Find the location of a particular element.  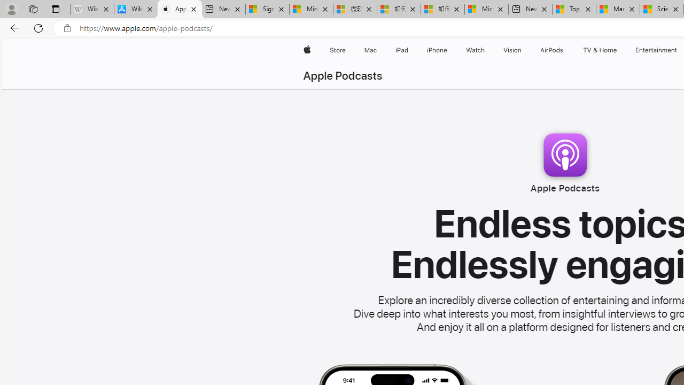

AirPods menu is located at coordinates (565, 50).